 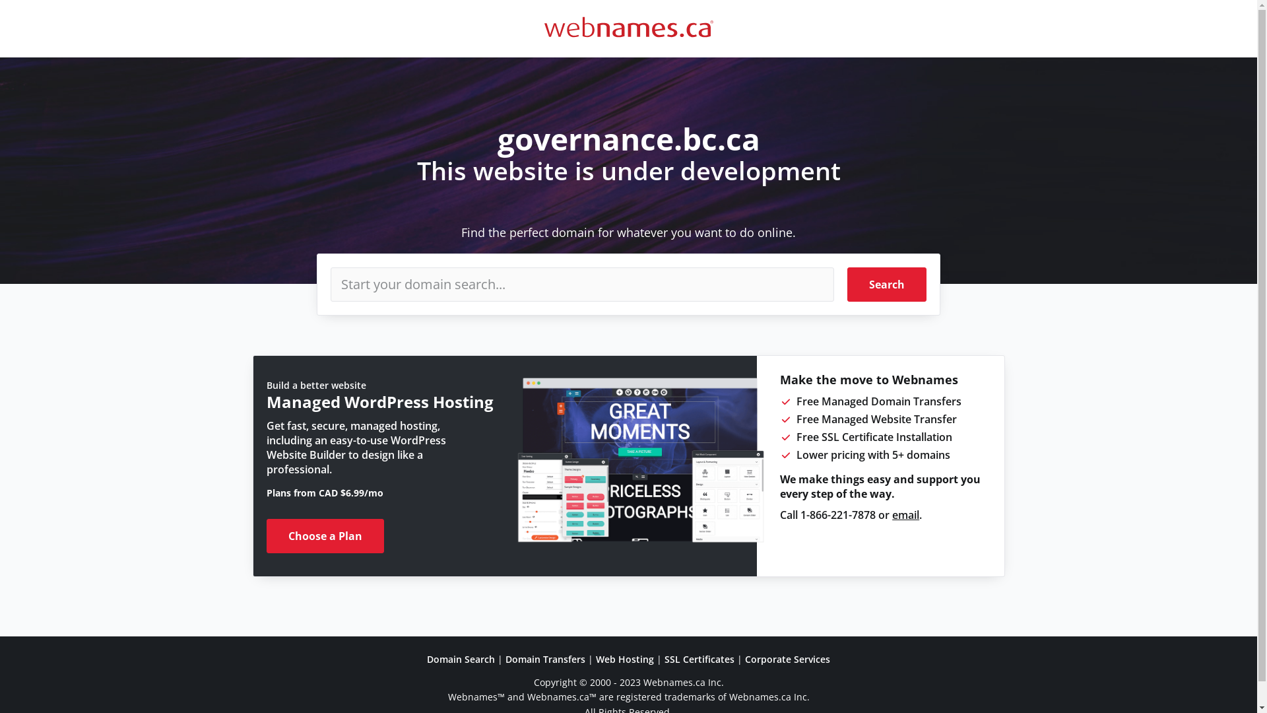 I want to click on Web Hosting, so click(x=625, y=659).